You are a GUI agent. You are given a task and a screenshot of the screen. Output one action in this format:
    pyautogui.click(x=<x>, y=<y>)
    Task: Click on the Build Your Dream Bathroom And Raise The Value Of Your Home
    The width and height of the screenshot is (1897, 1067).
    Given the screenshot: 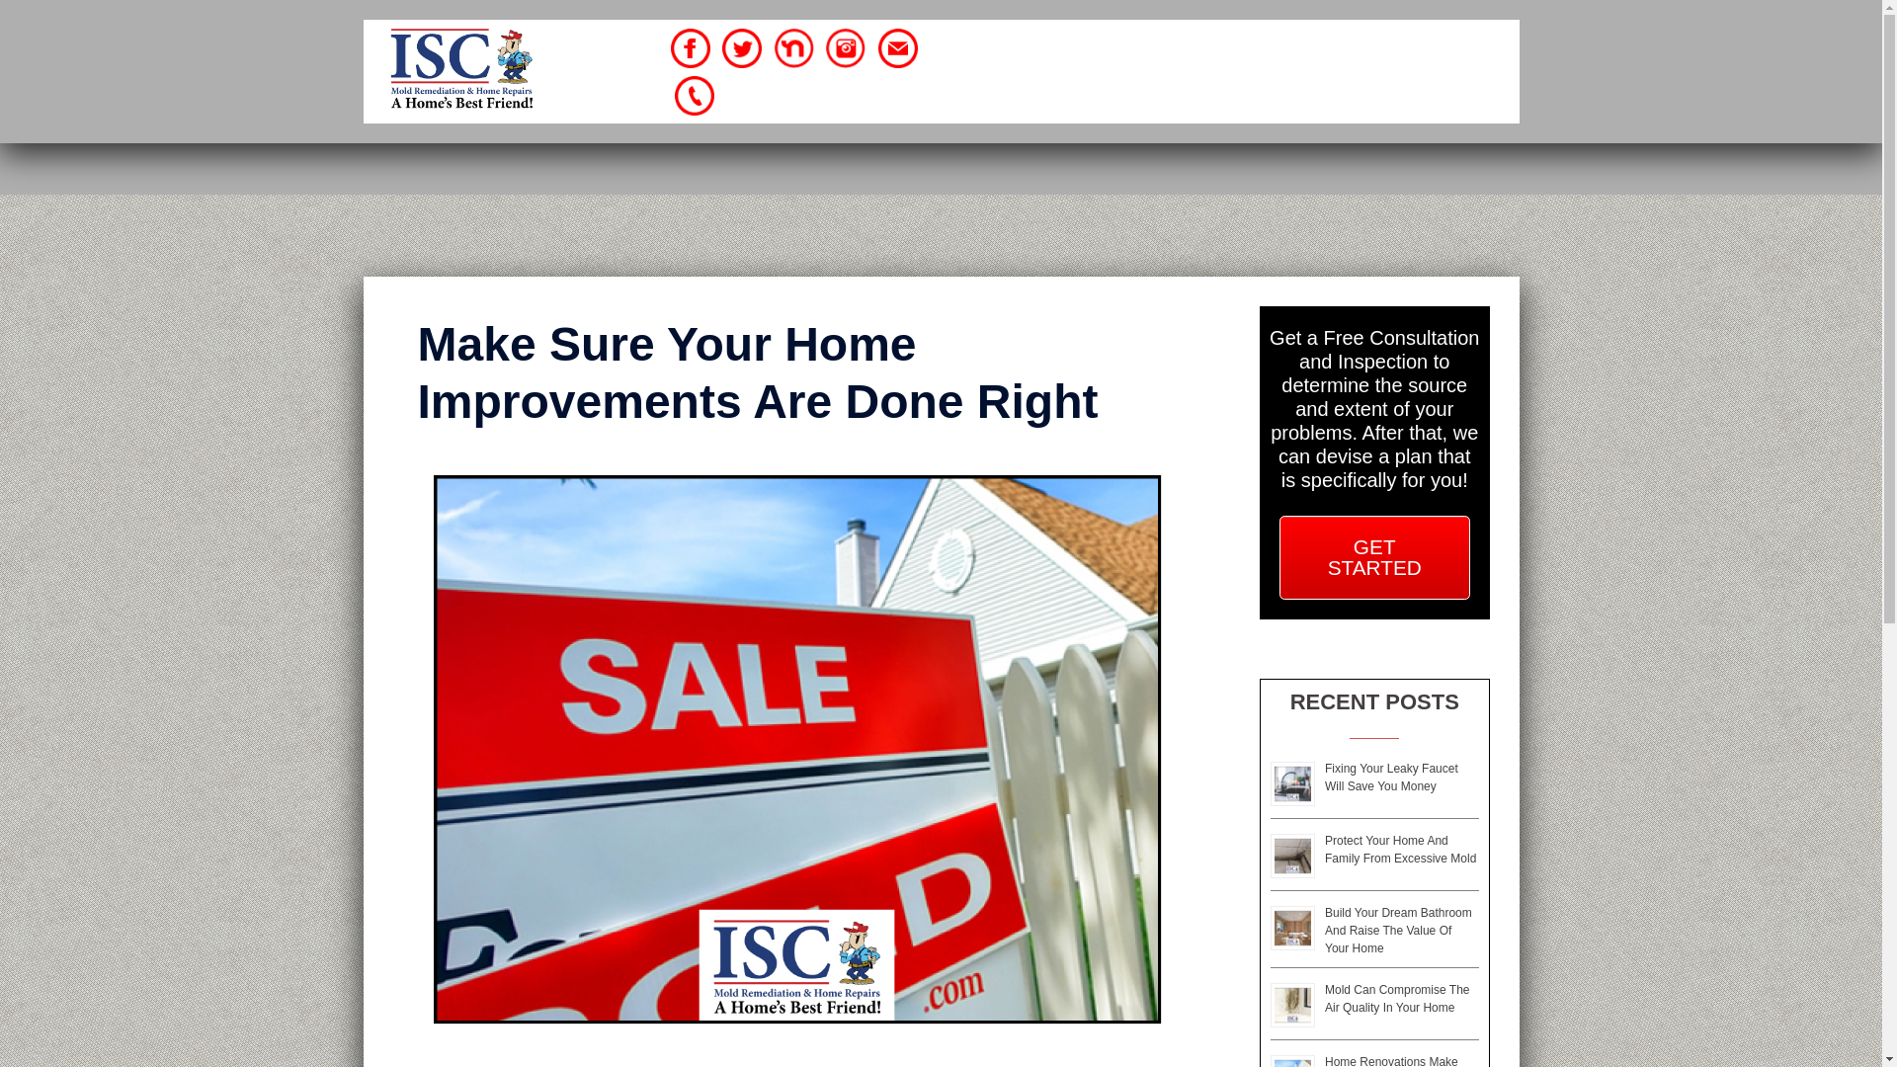 What is the action you would take?
    pyautogui.click(x=1397, y=930)
    